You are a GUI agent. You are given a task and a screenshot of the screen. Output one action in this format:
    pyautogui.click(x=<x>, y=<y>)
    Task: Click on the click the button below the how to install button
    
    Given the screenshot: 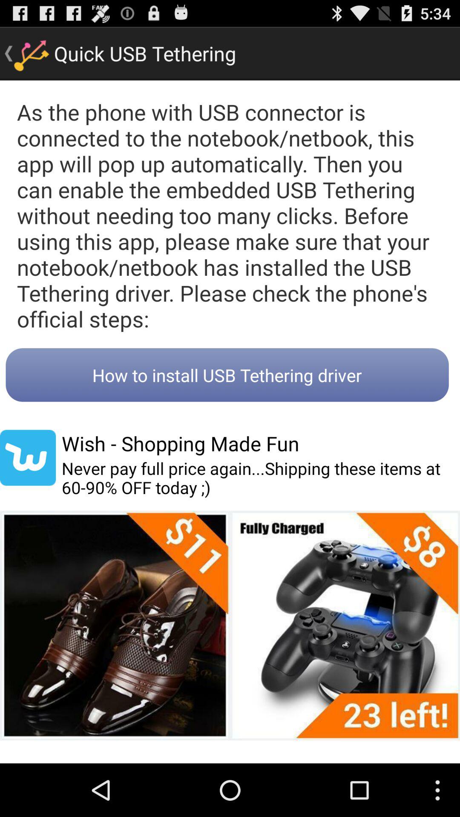 What is the action you would take?
    pyautogui.click(x=180, y=443)
    